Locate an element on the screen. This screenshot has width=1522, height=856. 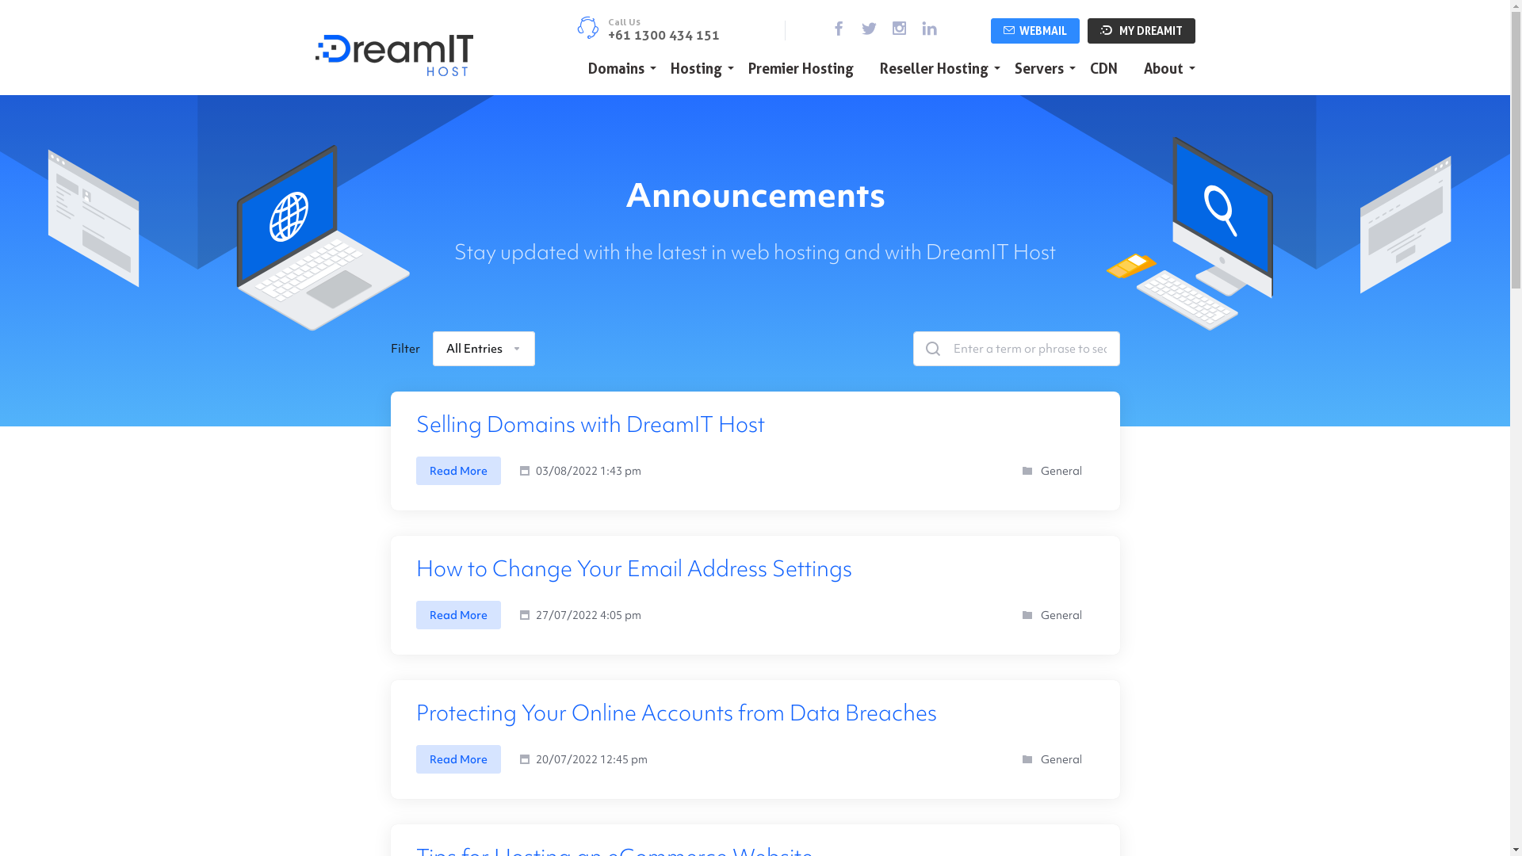
All Entries is located at coordinates (484, 349).